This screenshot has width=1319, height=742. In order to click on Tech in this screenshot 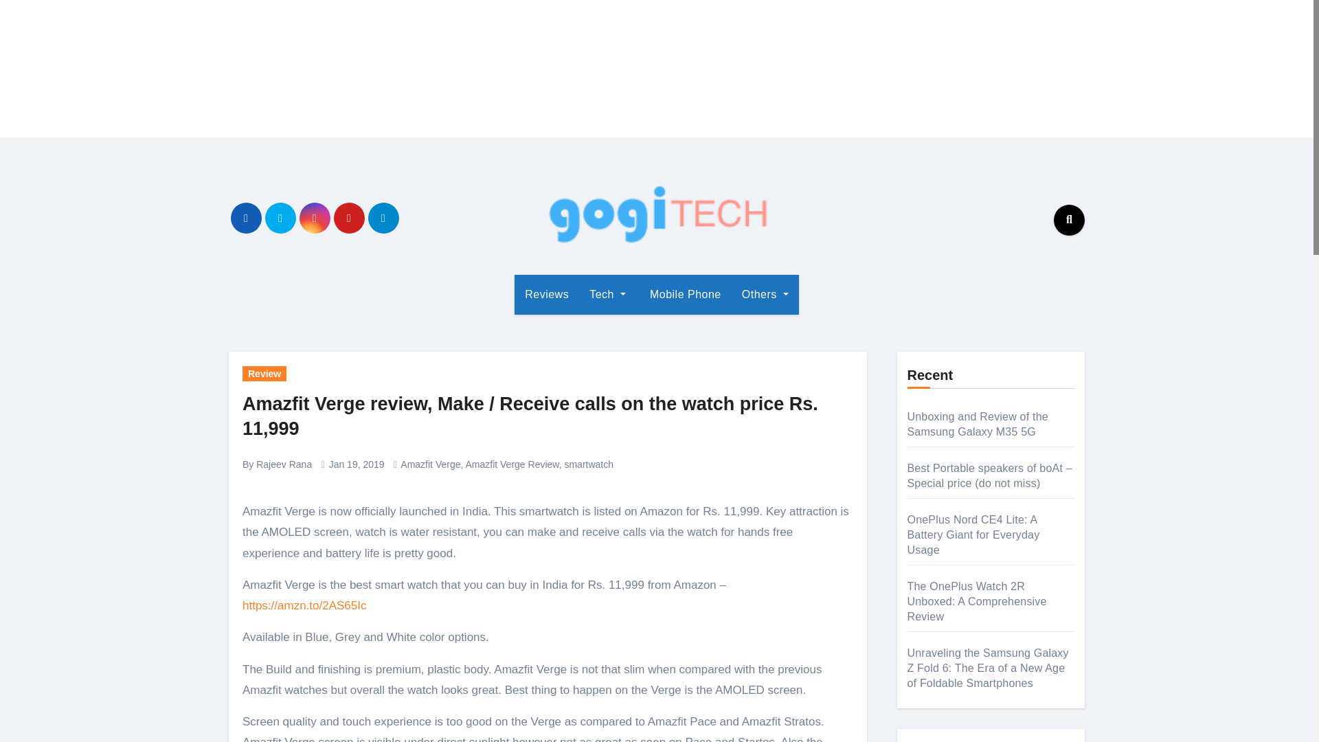, I will do `click(607, 294)`.